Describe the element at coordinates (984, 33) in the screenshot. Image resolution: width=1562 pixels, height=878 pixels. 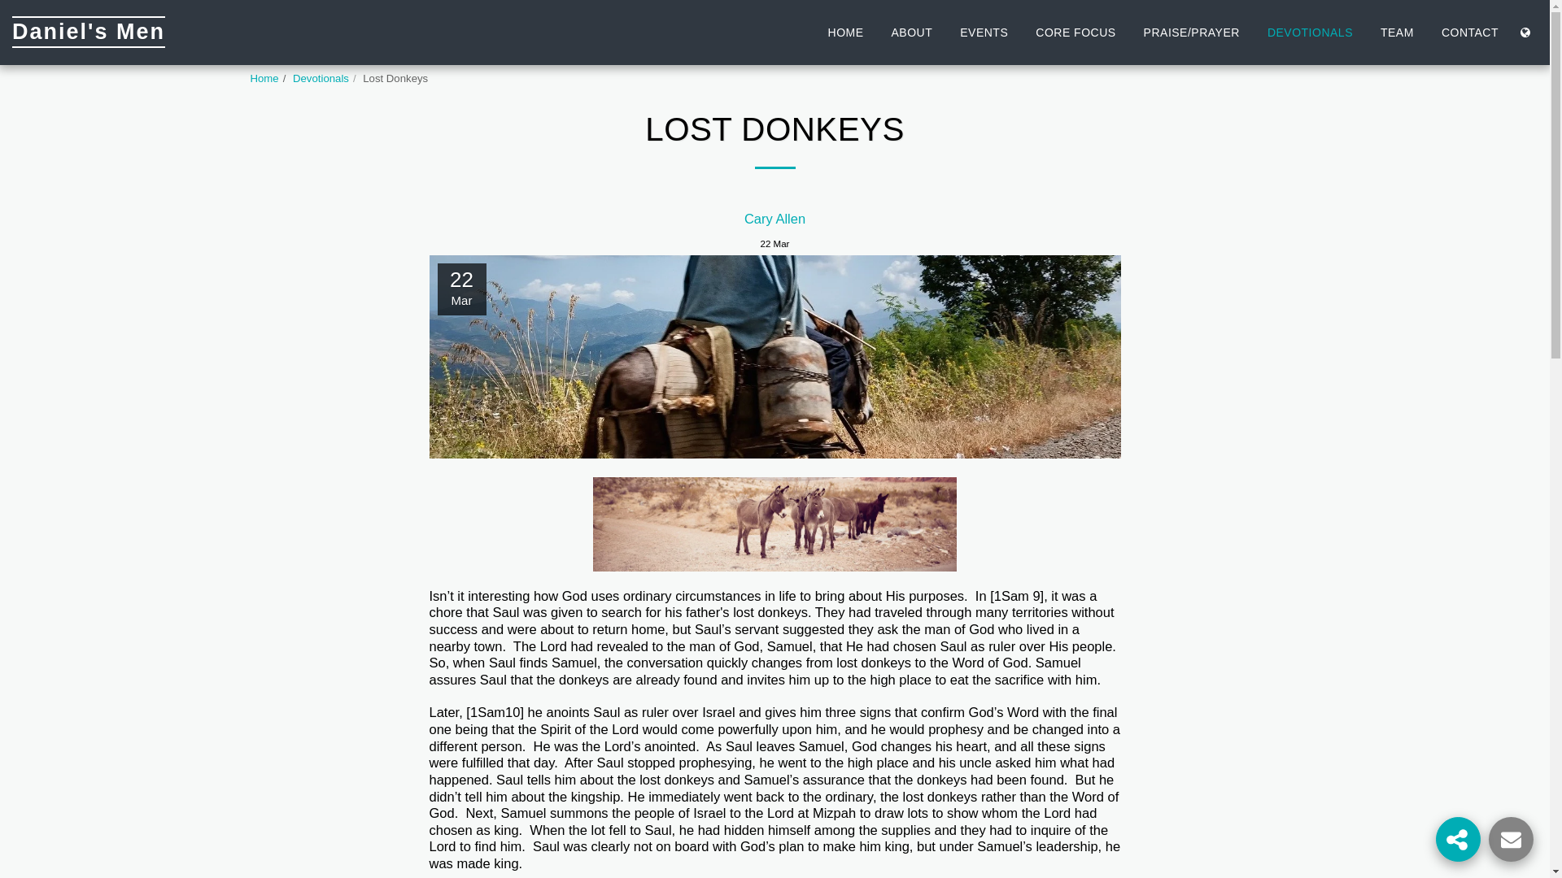
I see `EVENTS` at that location.